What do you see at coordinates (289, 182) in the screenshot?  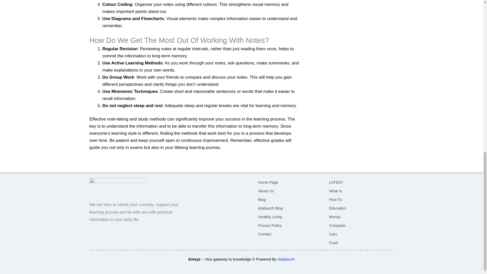 I see `Home Page` at bounding box center [289, 182].